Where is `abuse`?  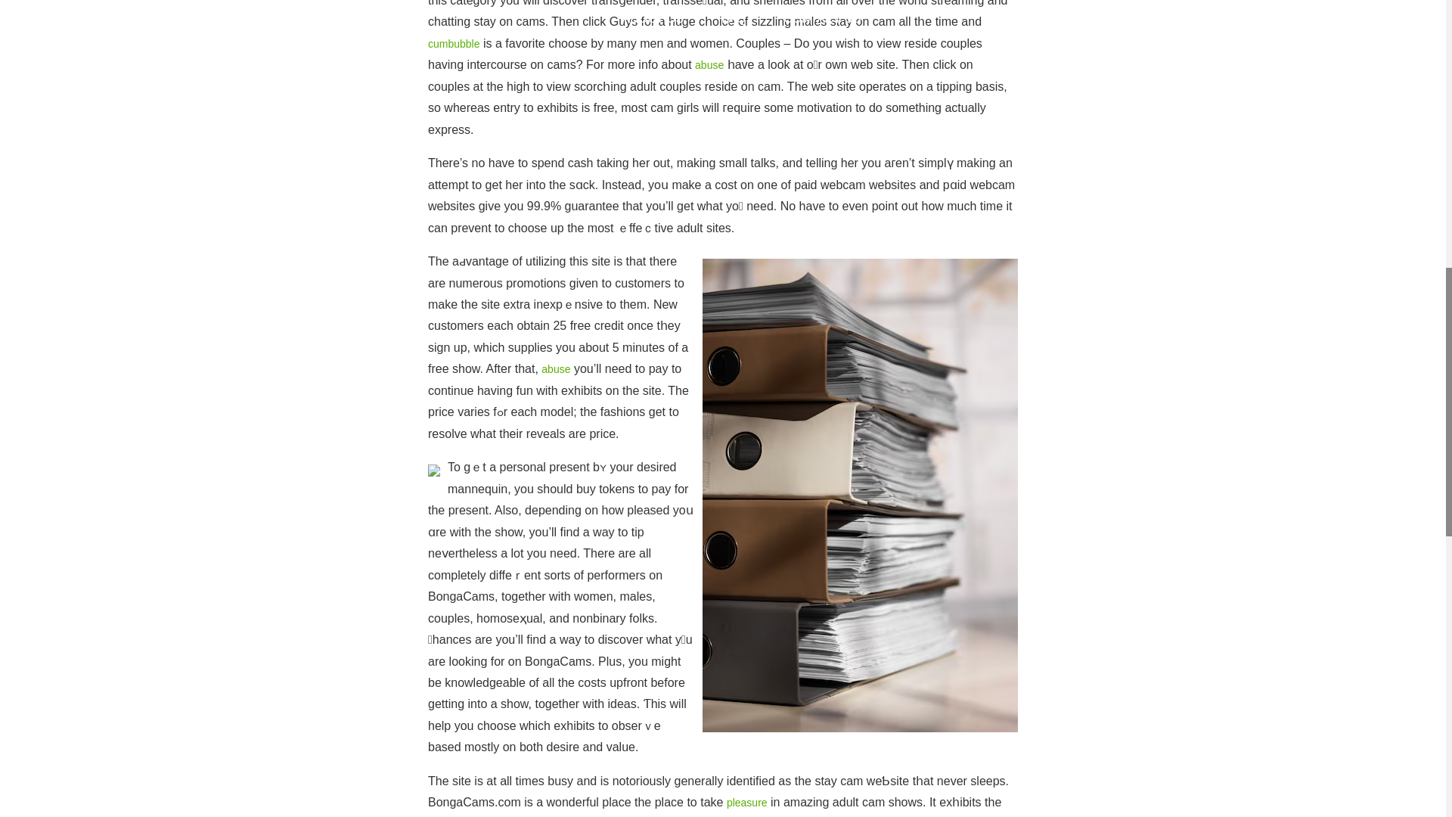
abuse is located at coordinates (709, 64).